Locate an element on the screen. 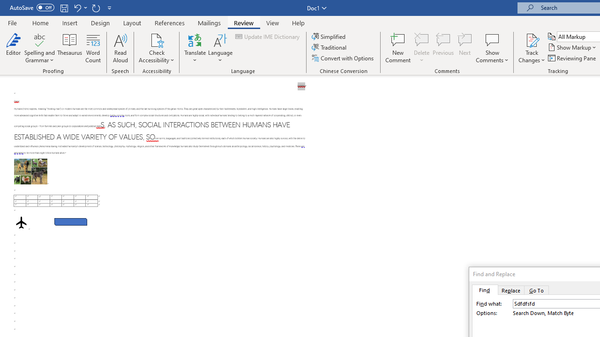 The height and width of the screenshot is (337, 600). Show Markup is located at coordinates (573, 48).